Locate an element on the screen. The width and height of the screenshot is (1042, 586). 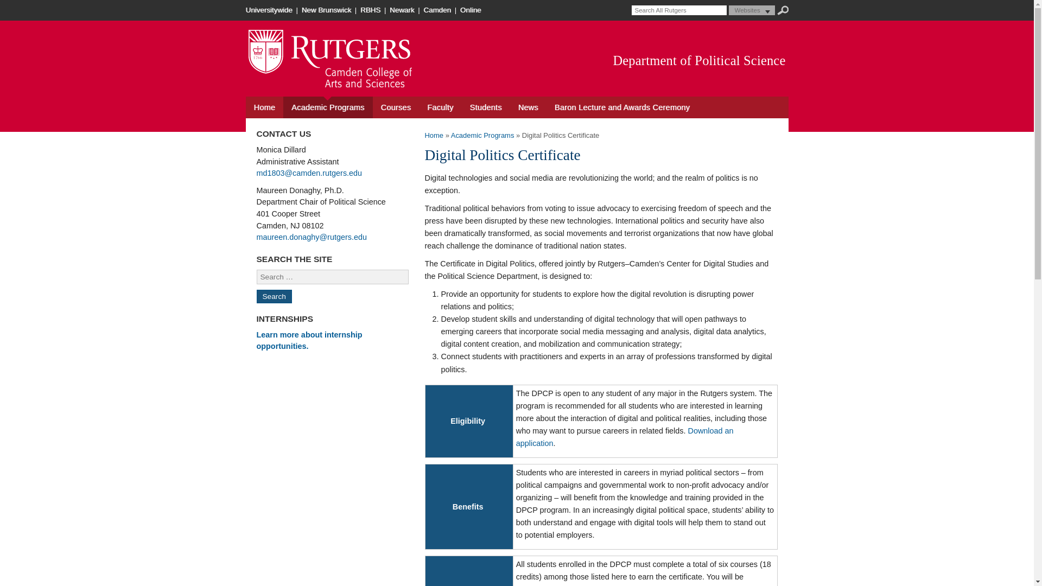
Universitywide is located at coordinates (269, 10).